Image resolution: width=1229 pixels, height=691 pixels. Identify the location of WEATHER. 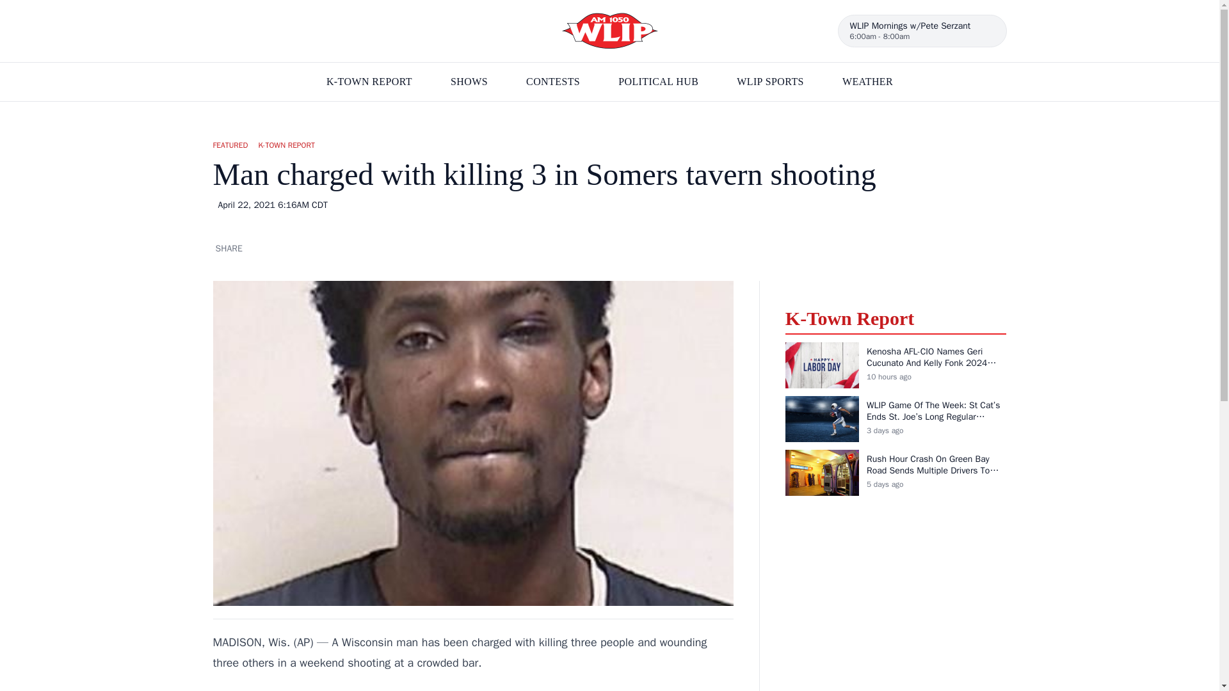
(867, 82).